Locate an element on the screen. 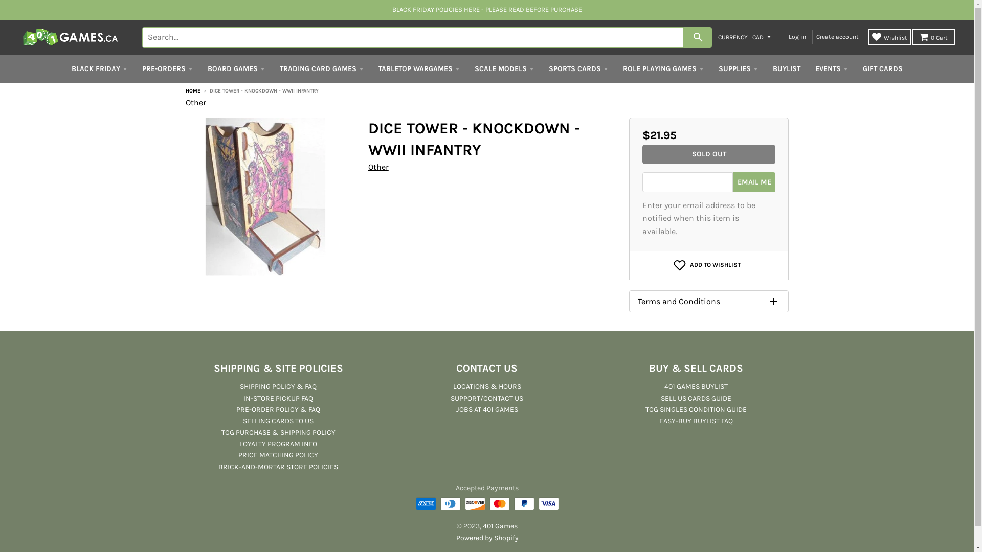  BOARD GAMES is located at coordinates (236, 69).